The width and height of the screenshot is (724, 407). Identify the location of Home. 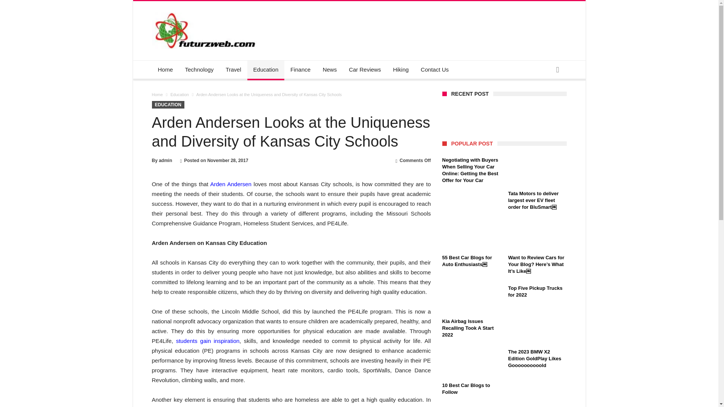
(165, 69).